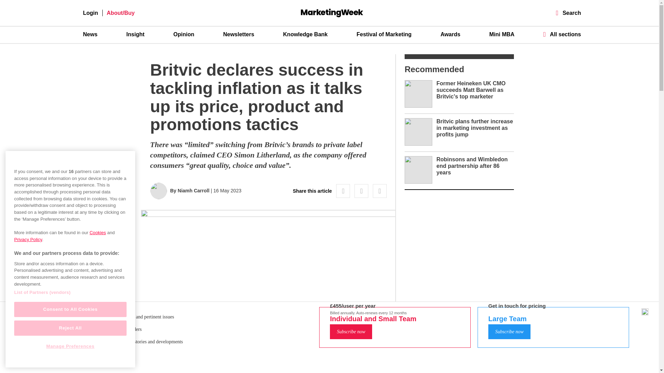 This screenshot has height=373, width=664. I want to click on All sections, so click(562, 34).